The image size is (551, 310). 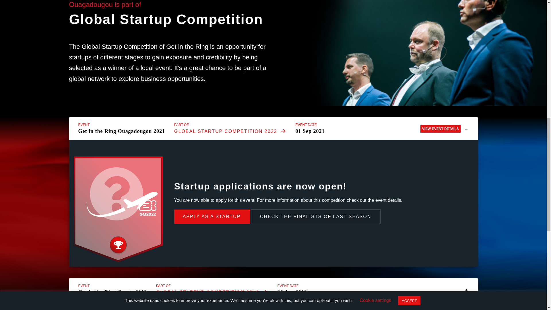 What do you see at coordinates (212, 292) in the screenshot?
I see `GLOBAL STARTUP COMPETITION 2019` at bounding box center [212, 292].